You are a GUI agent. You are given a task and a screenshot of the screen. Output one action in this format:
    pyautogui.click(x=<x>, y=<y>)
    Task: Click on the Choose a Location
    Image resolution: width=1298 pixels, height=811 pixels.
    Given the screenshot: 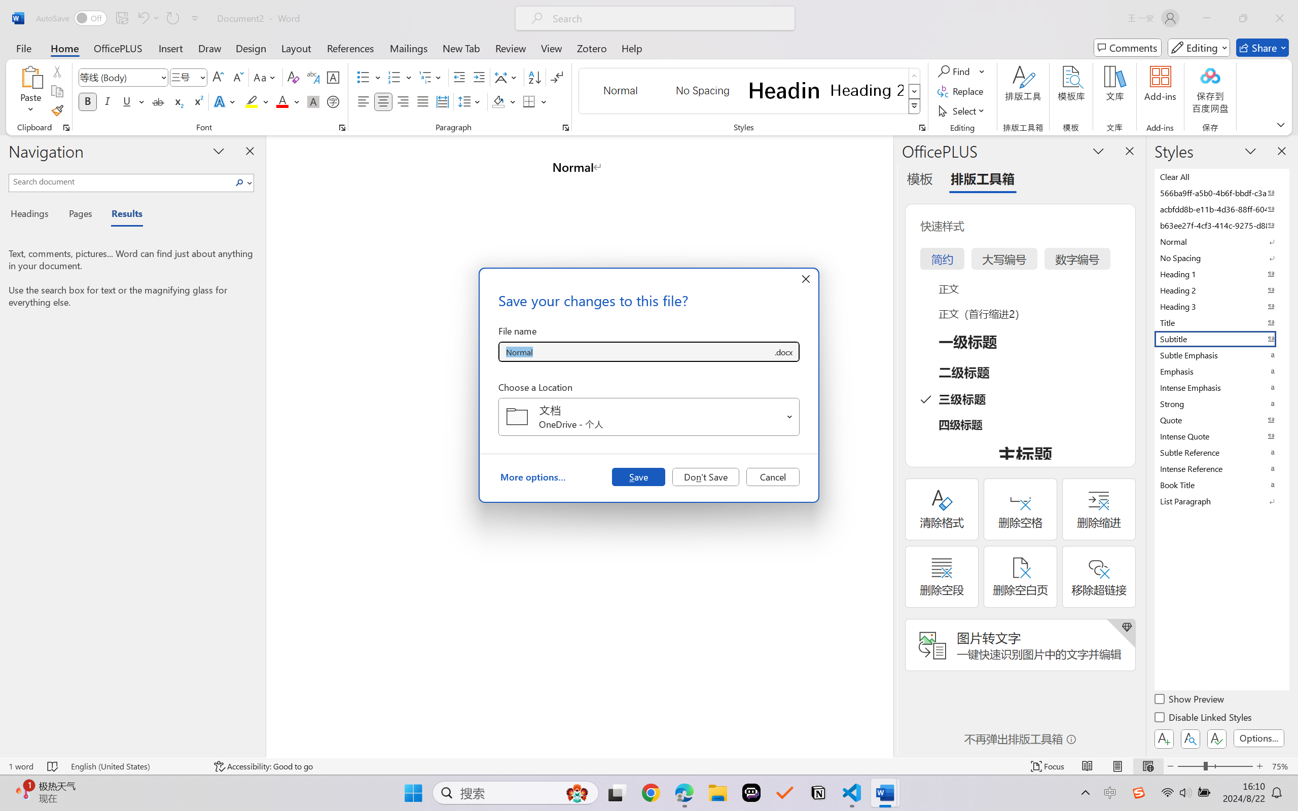 What is the action you would take?
    pyautogui.click(x=649, y=417)
    